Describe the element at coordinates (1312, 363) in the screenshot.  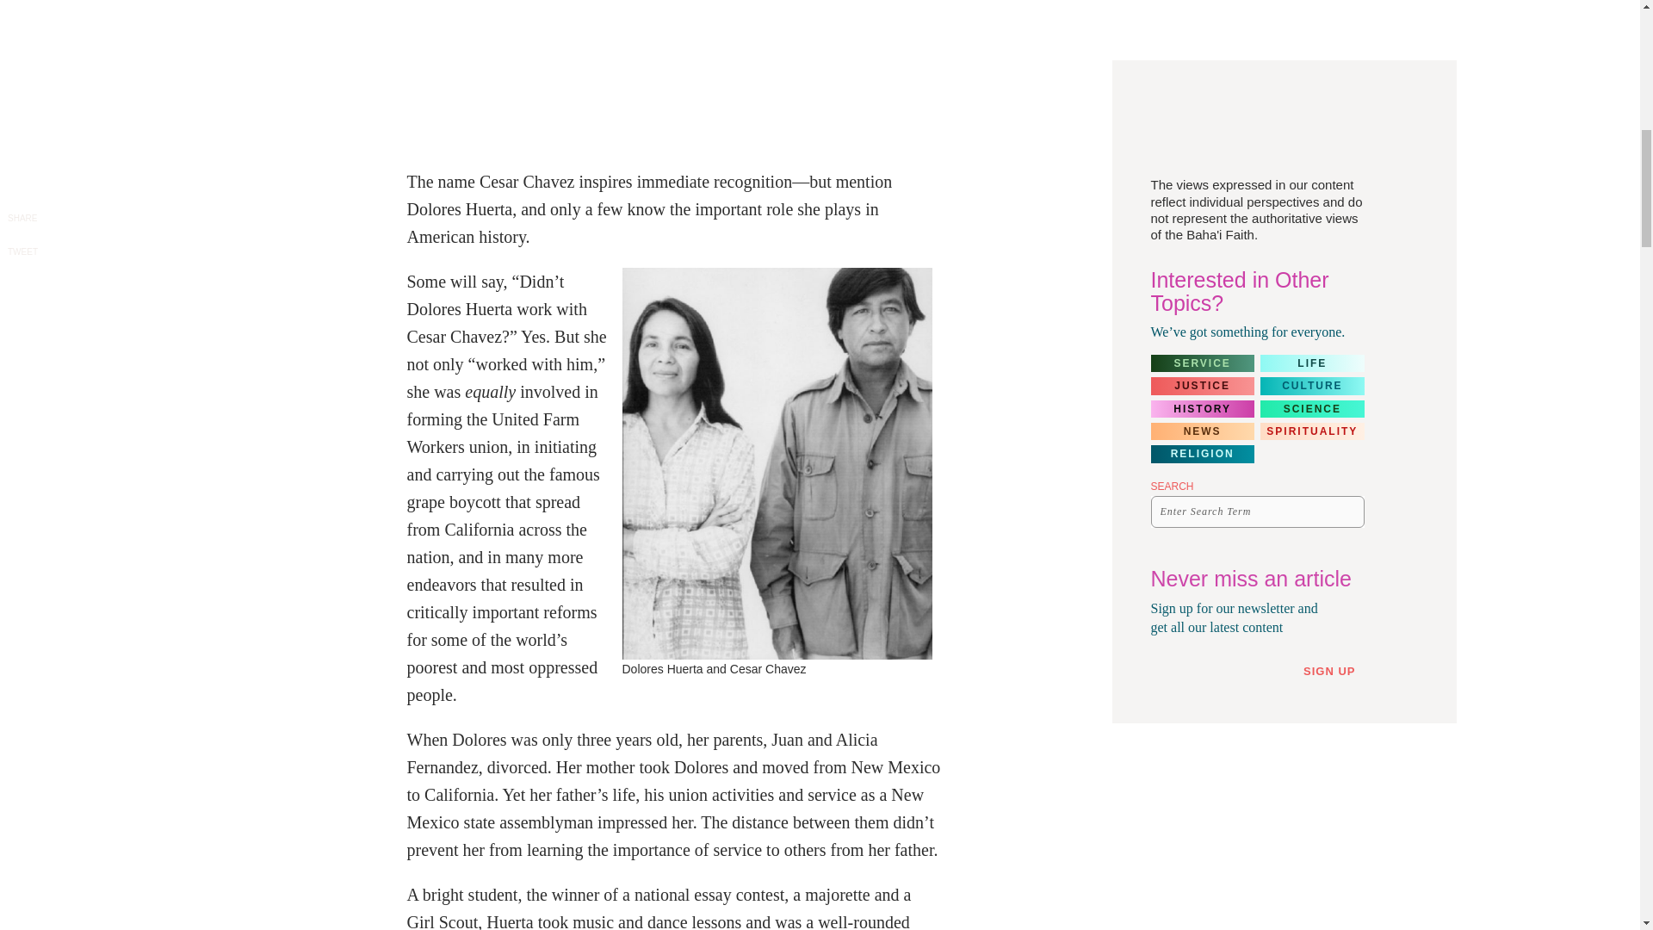
I see `LIFE` at that location.